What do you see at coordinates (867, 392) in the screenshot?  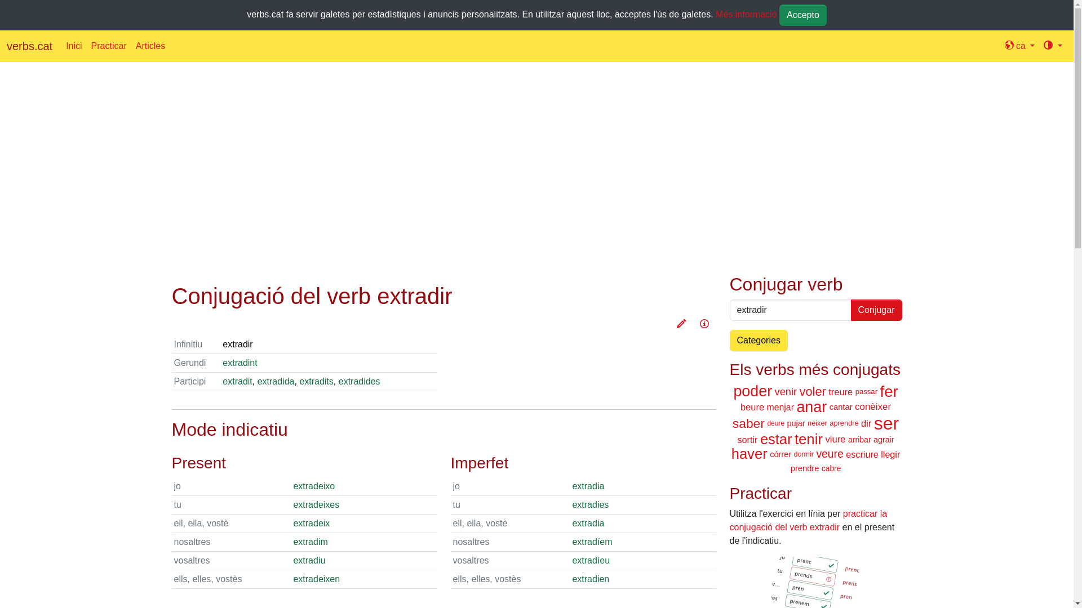 I see `passar` at bounding box center [867, 392].